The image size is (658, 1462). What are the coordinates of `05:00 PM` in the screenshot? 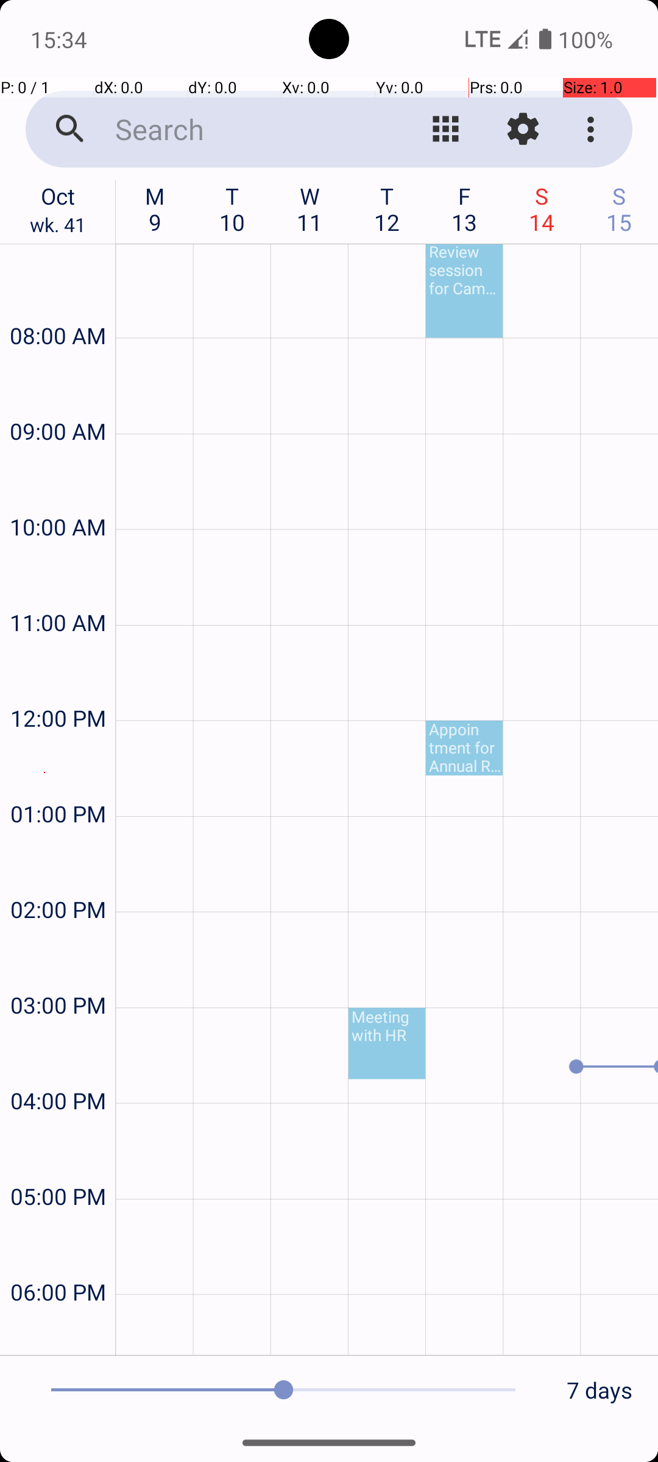 It's located at (58, 1164).